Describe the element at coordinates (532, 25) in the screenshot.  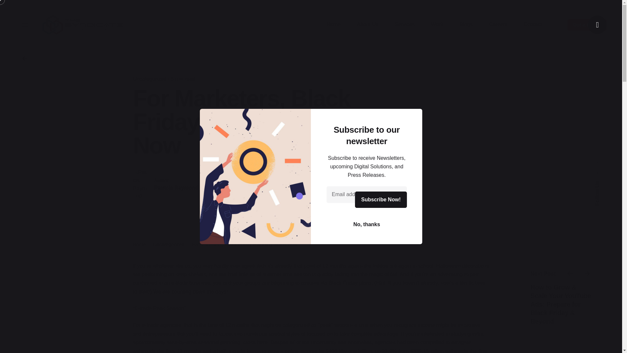
I see `Contact` at that location.